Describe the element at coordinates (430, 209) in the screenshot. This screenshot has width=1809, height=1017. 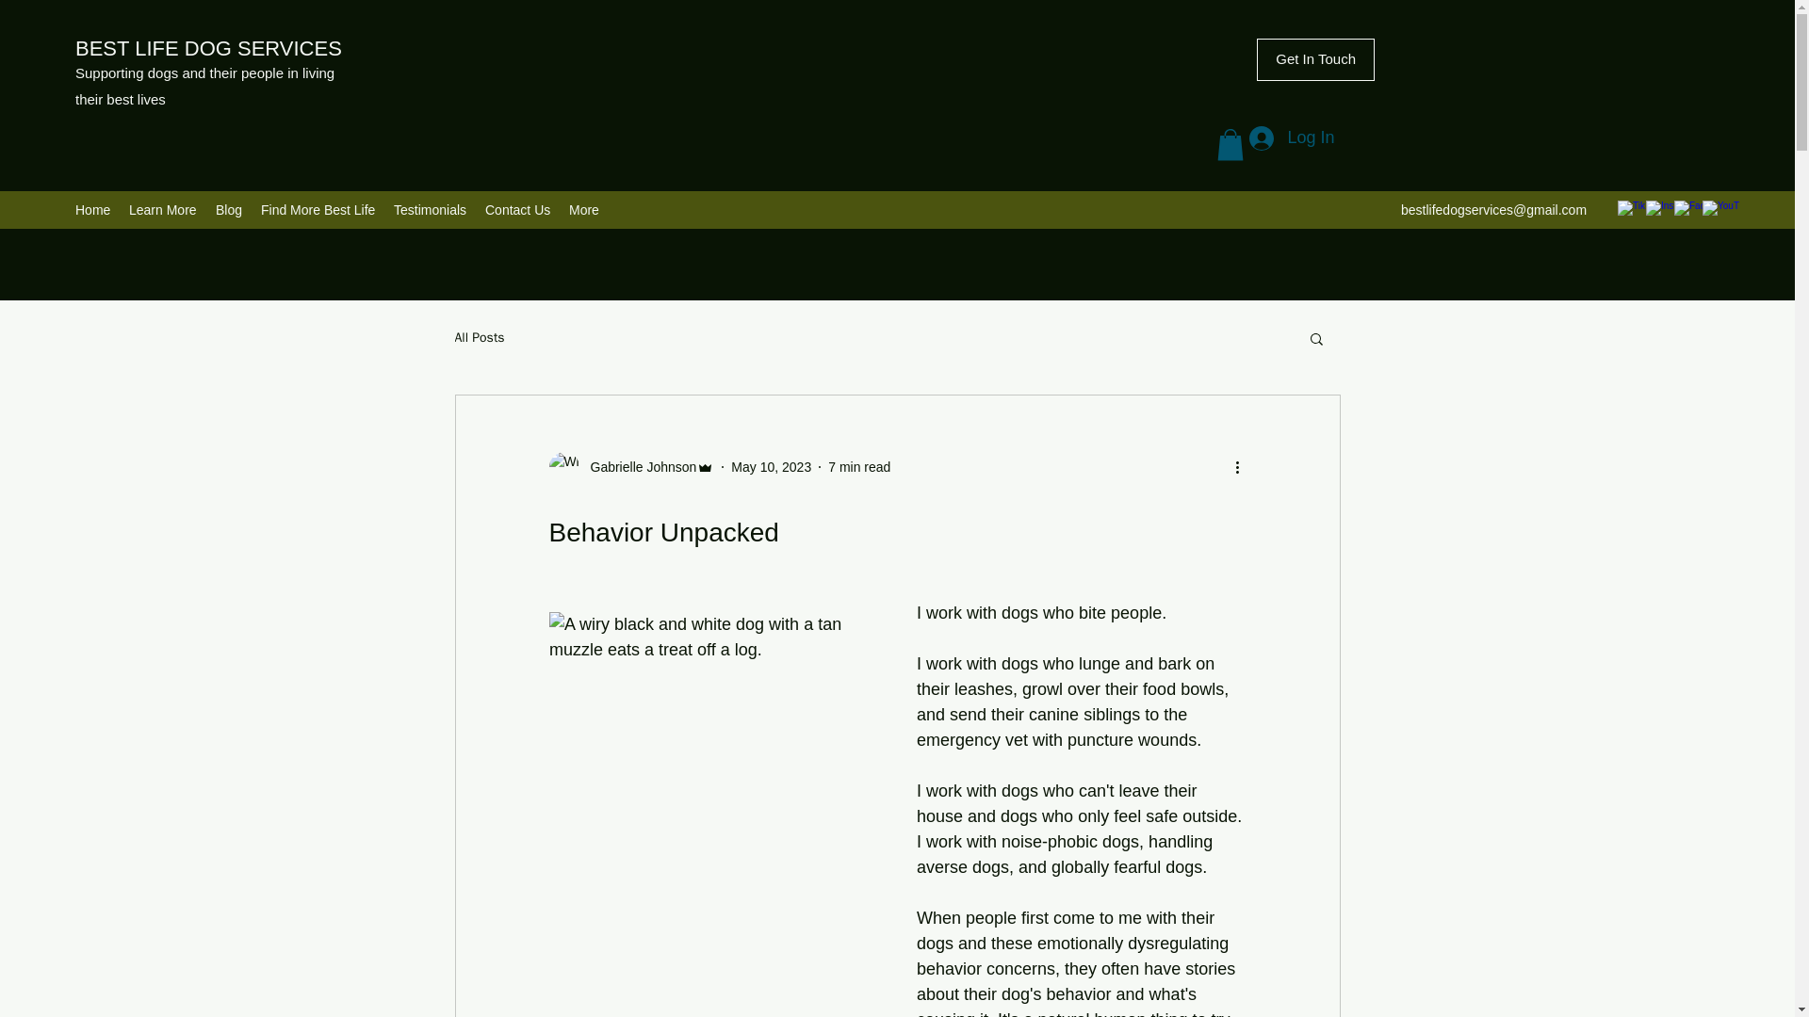
I see `Testimonials` at that location.